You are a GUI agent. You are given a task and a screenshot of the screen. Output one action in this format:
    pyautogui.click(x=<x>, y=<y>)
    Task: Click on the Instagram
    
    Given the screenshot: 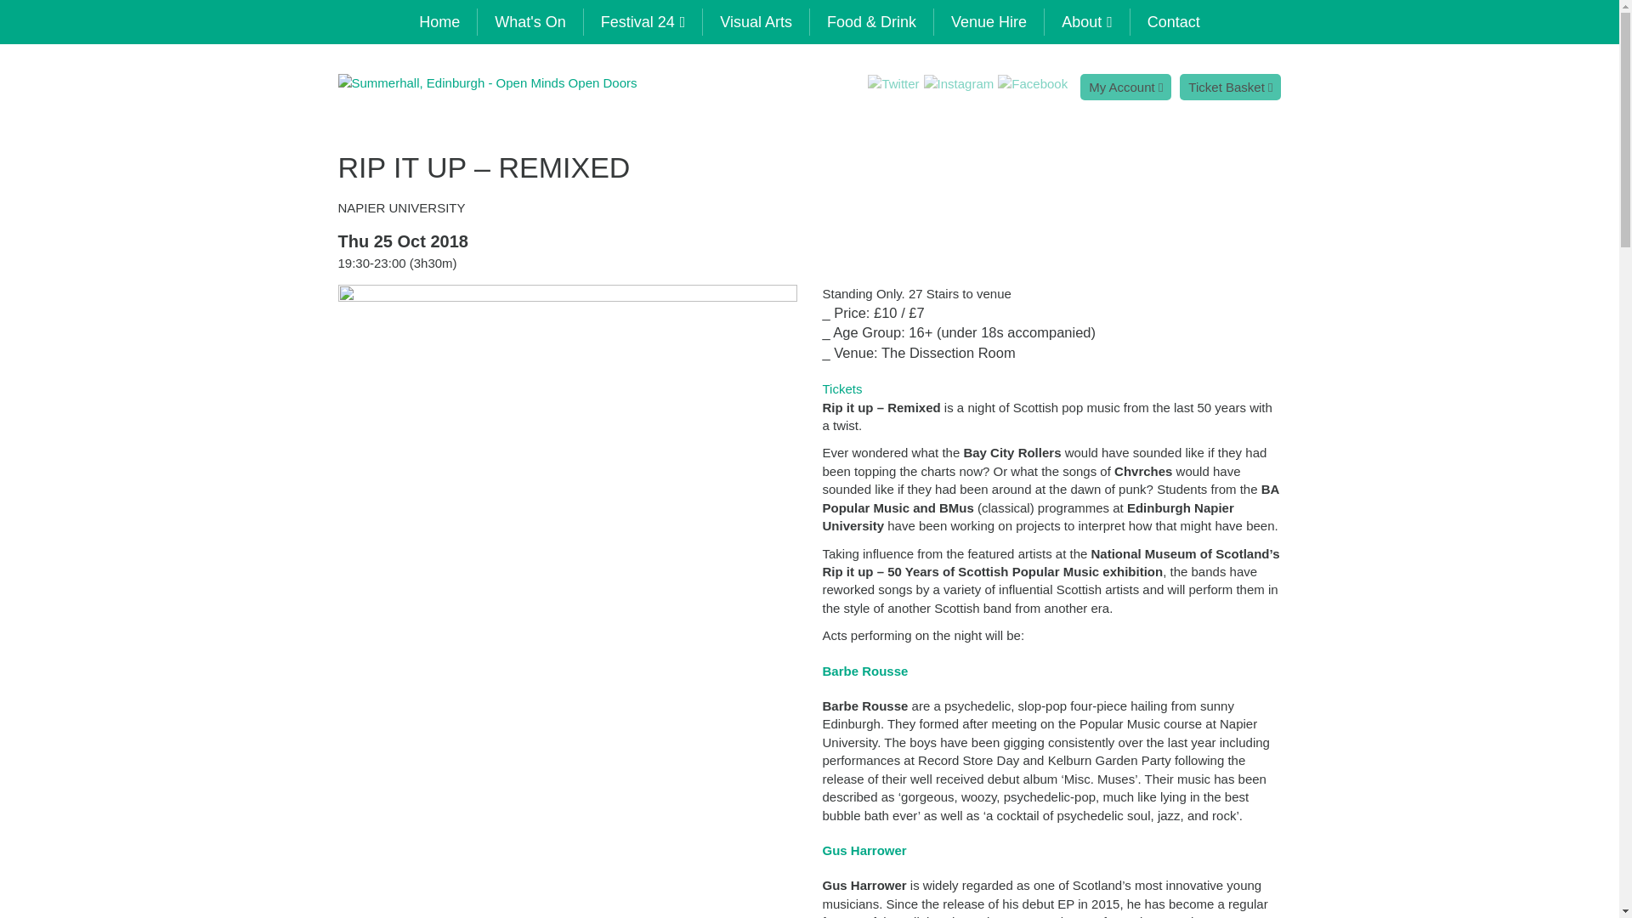 What is the action you would take?
    pyautogui.click(x=959, y=83)
    